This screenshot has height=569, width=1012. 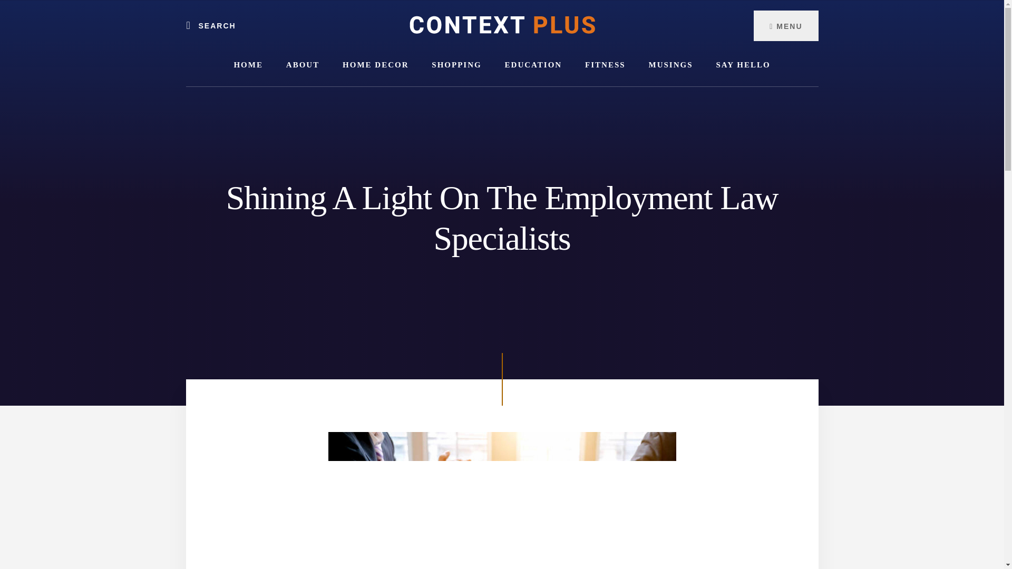 What do you see at coordinates (785, 25) in the screenshot?
I see `MENU` at bounding box center [785, 25].